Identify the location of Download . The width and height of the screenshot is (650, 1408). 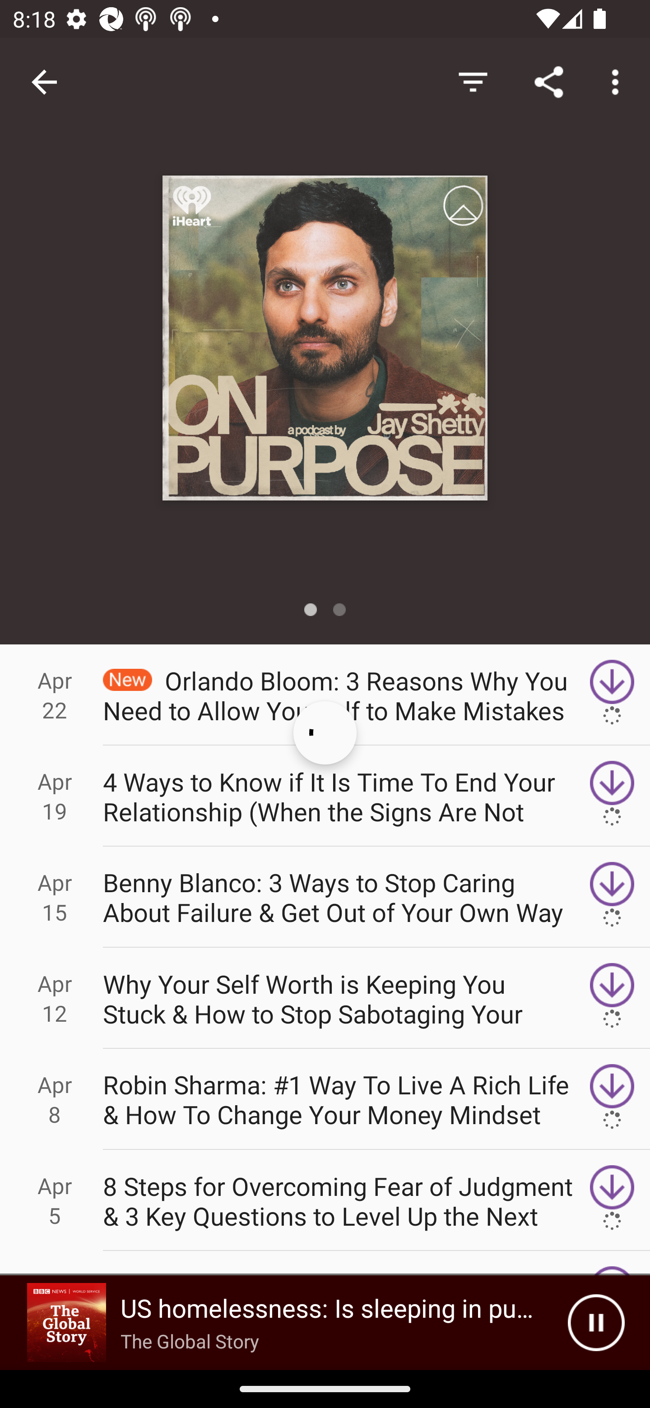
(612, 1099).